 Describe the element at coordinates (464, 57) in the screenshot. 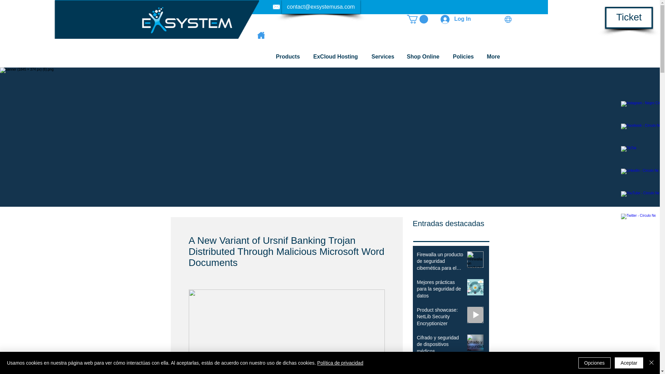

I see `Policies` at that location.